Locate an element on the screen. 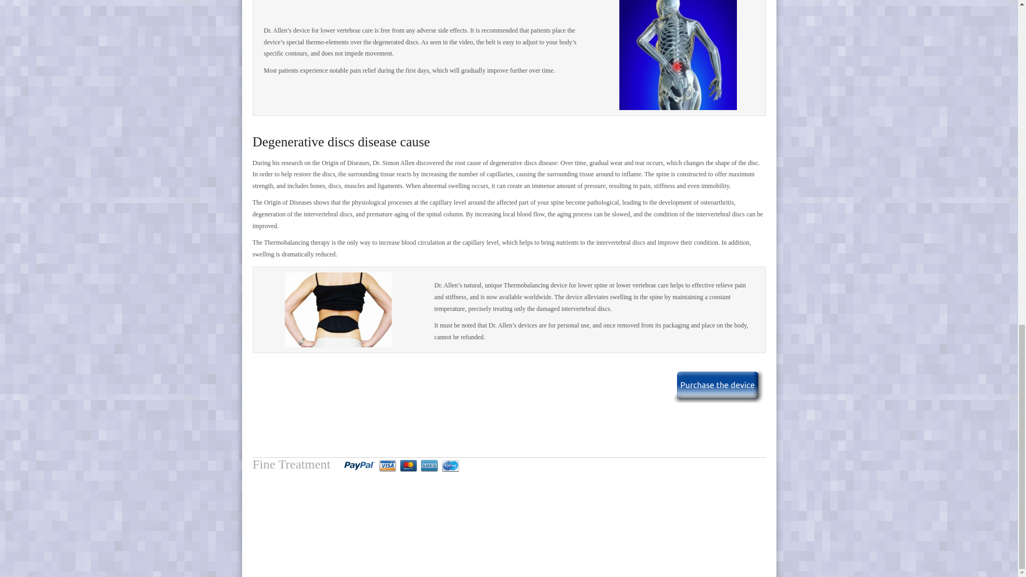  lower-vertebrae-treatment is located at coordinates (338, 310).